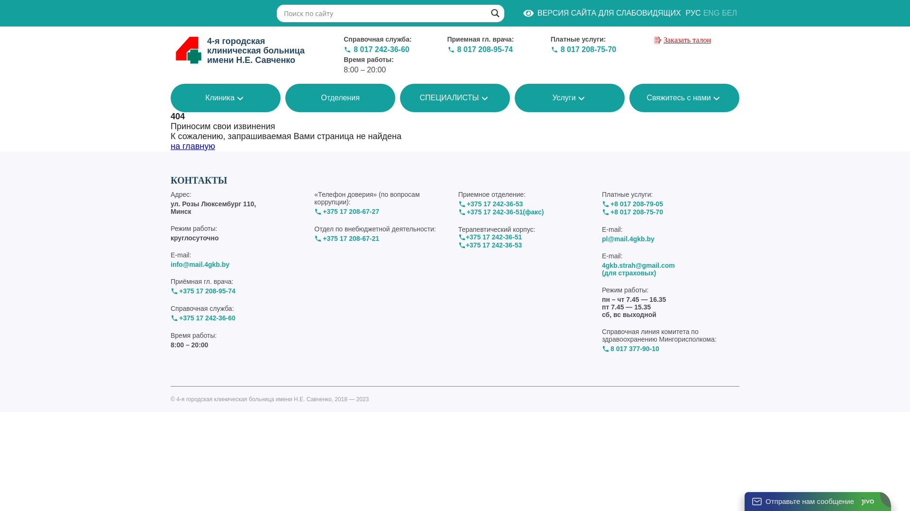 The height and width of the screenshot is (511, 910). I want to click on 8 017 208-75-70, so click(589, 50).